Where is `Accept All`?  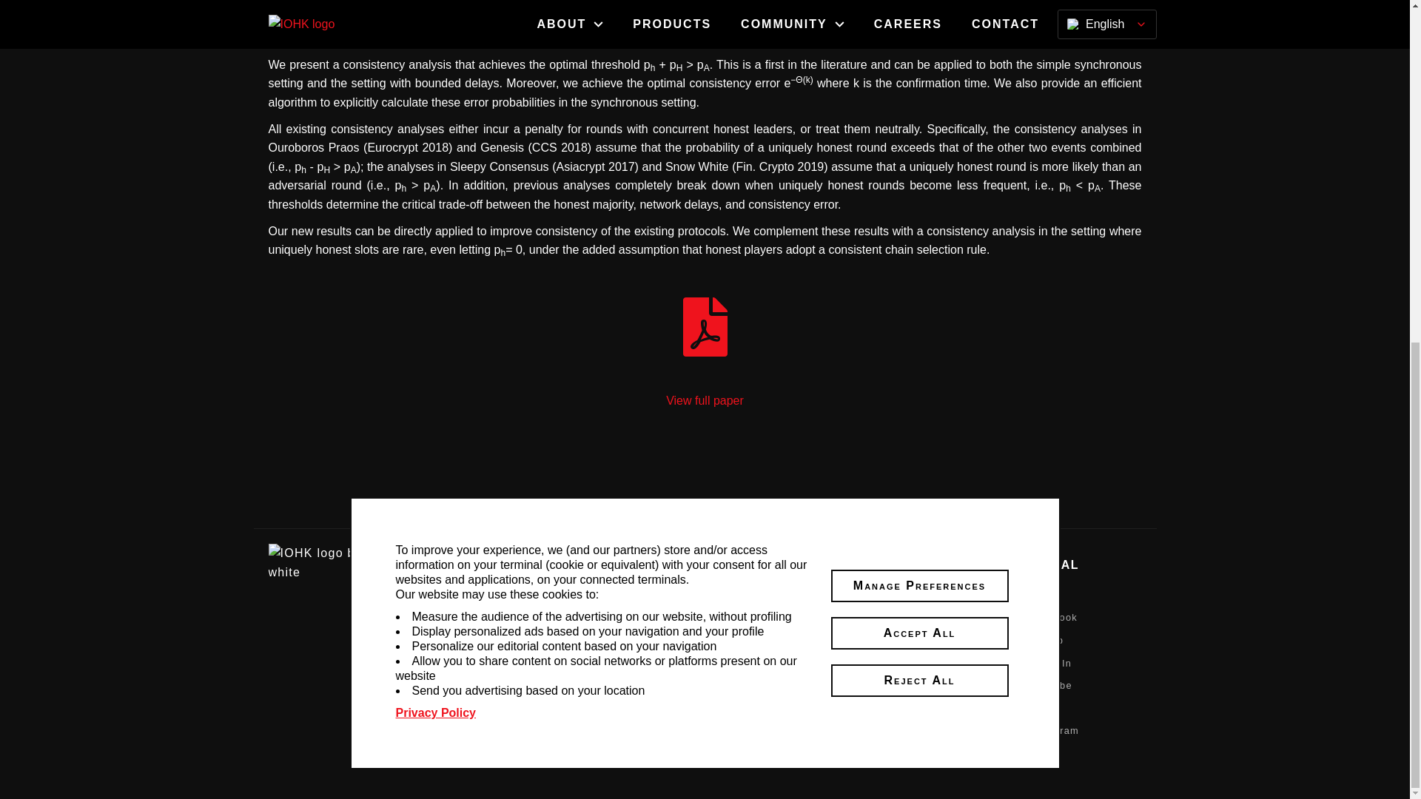
Accept All is located at coordinates (918, 38).